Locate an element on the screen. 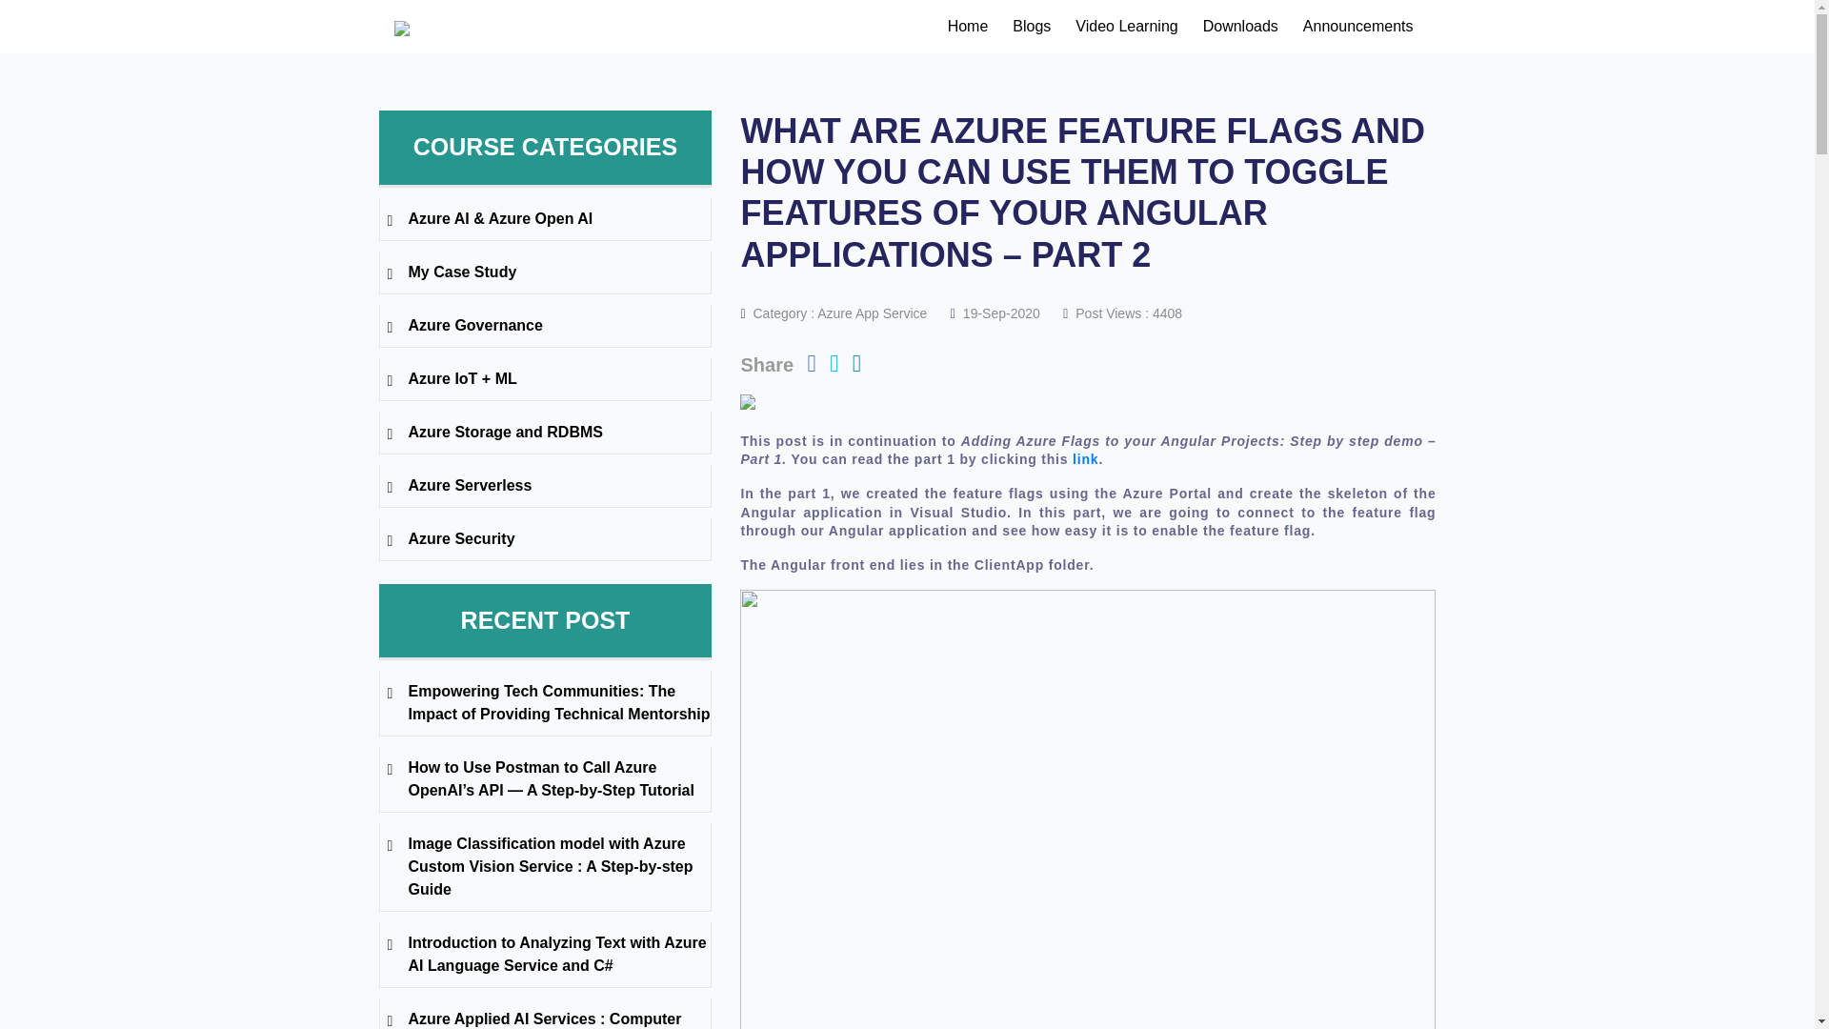 This screenshot has height=1029, width=1829. Blogs is located at coordinates (1031, 26).